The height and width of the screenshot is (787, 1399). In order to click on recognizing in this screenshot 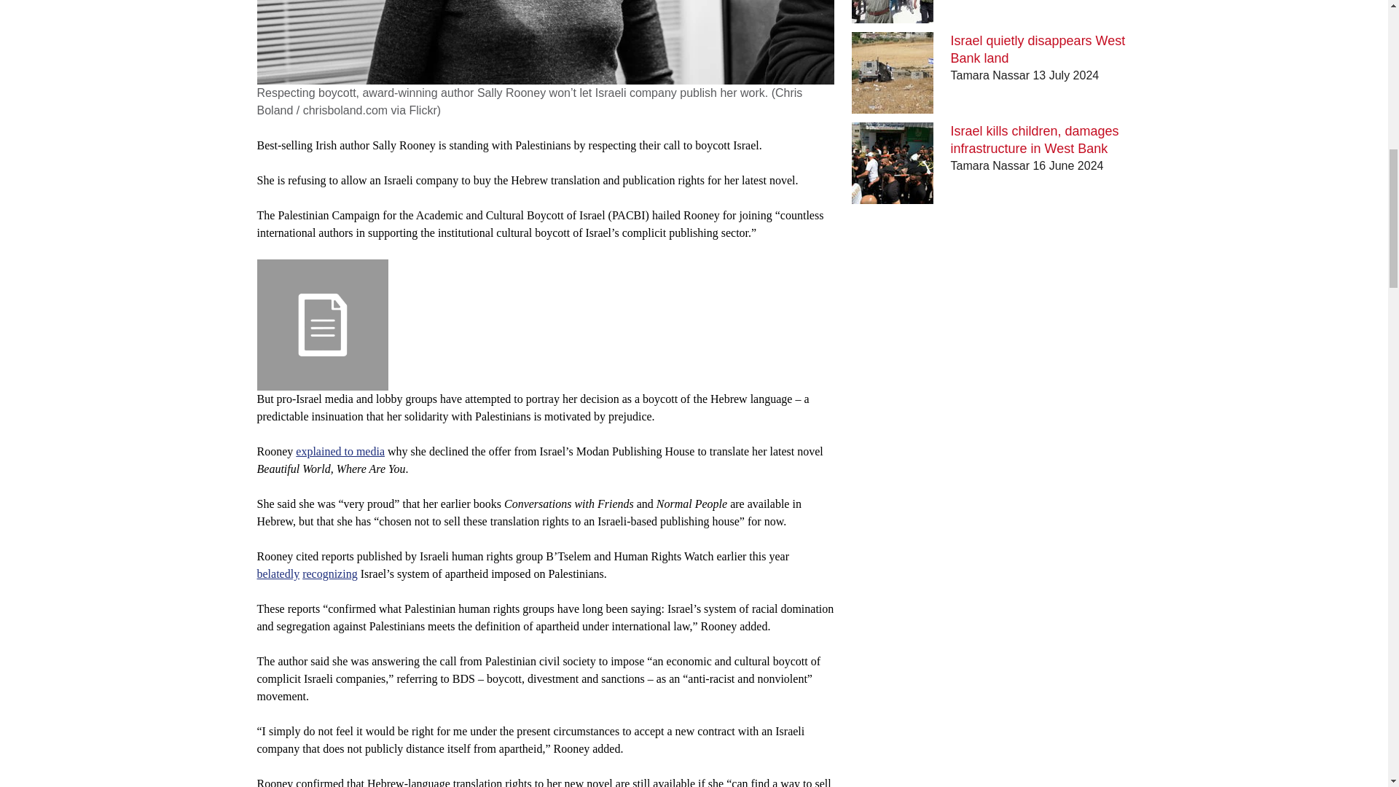, I will do `click(329, 573)`.